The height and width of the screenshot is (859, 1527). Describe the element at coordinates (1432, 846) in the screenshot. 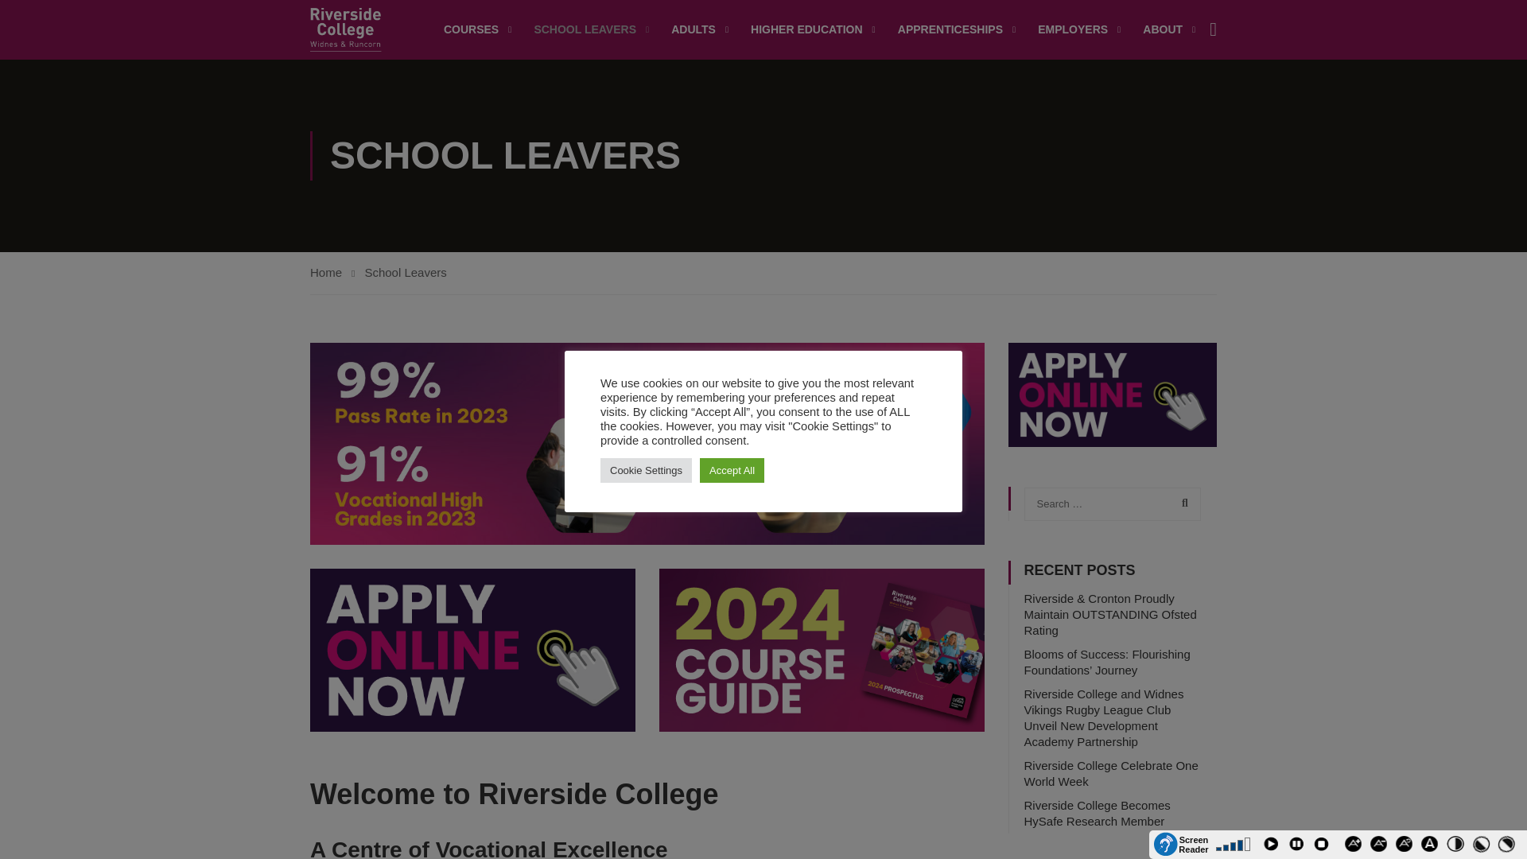

I see ` - Dyslexic font - ` at that location.